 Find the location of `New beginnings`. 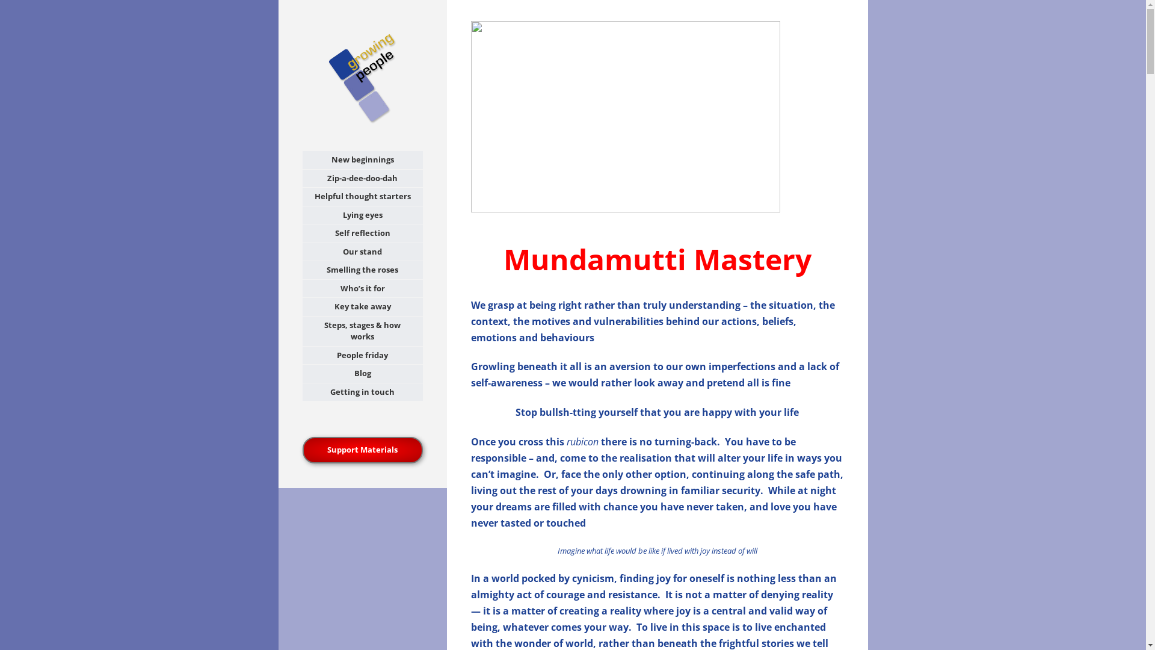

New beginnings is located at coordinates (362, 160).